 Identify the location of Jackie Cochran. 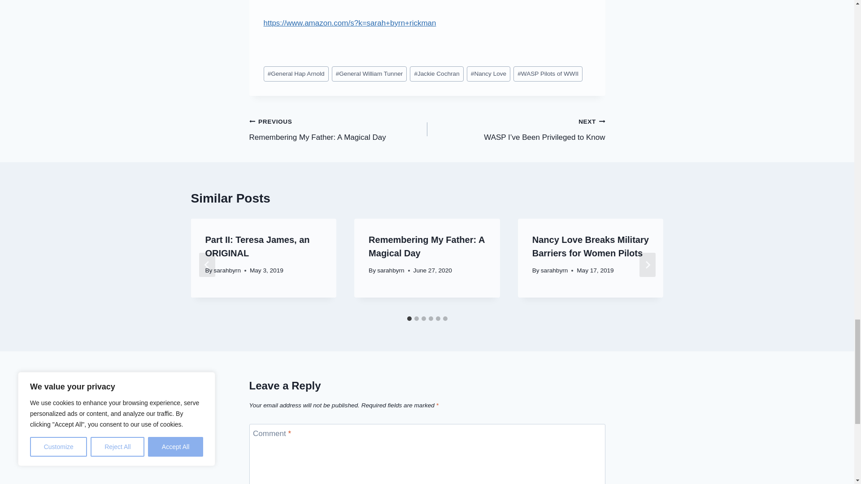
(338, 129).